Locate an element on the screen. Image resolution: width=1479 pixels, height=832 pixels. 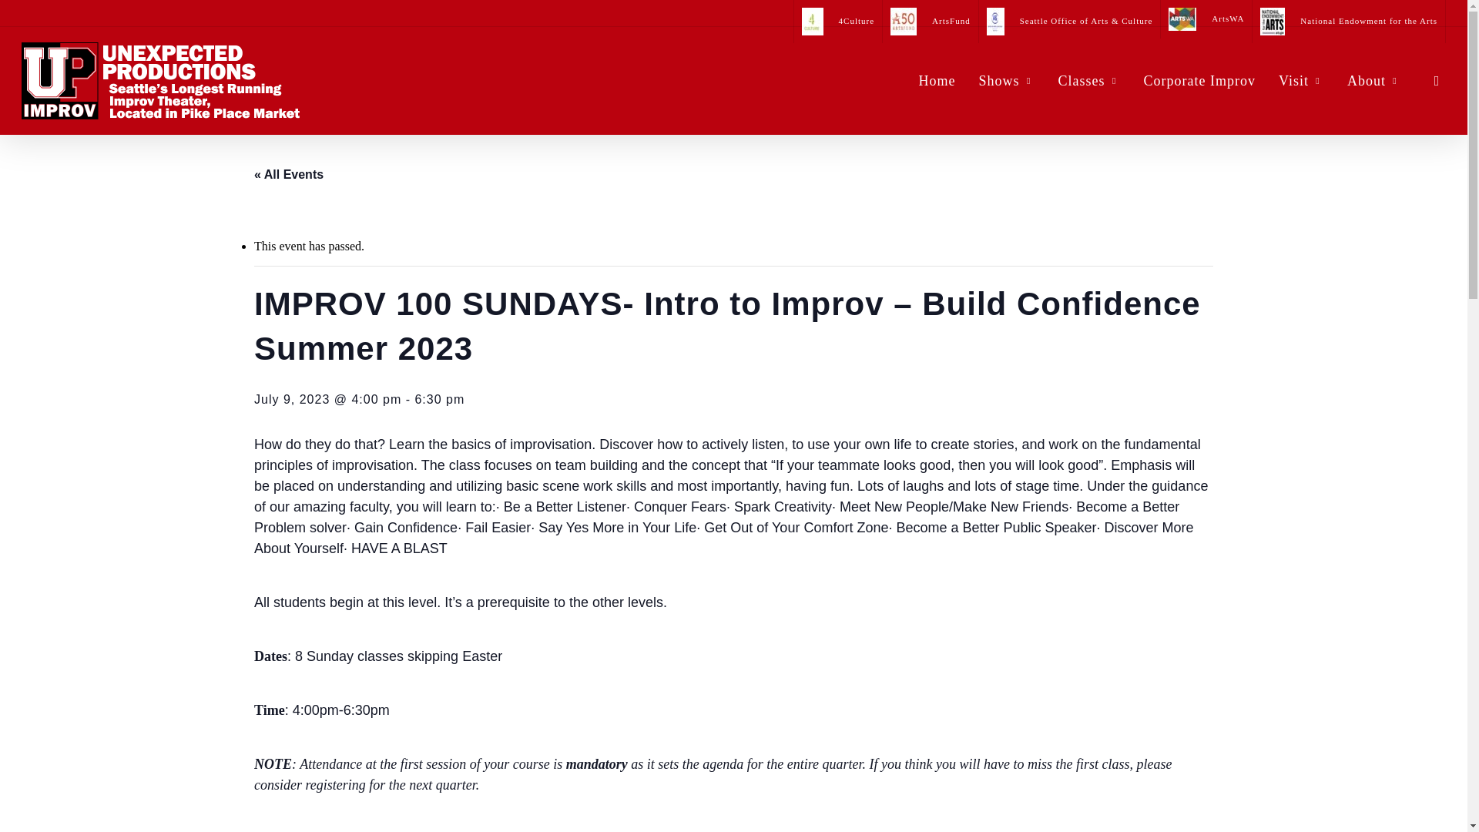
National Endowment for the Arts is located at coordinates (1348, 22).